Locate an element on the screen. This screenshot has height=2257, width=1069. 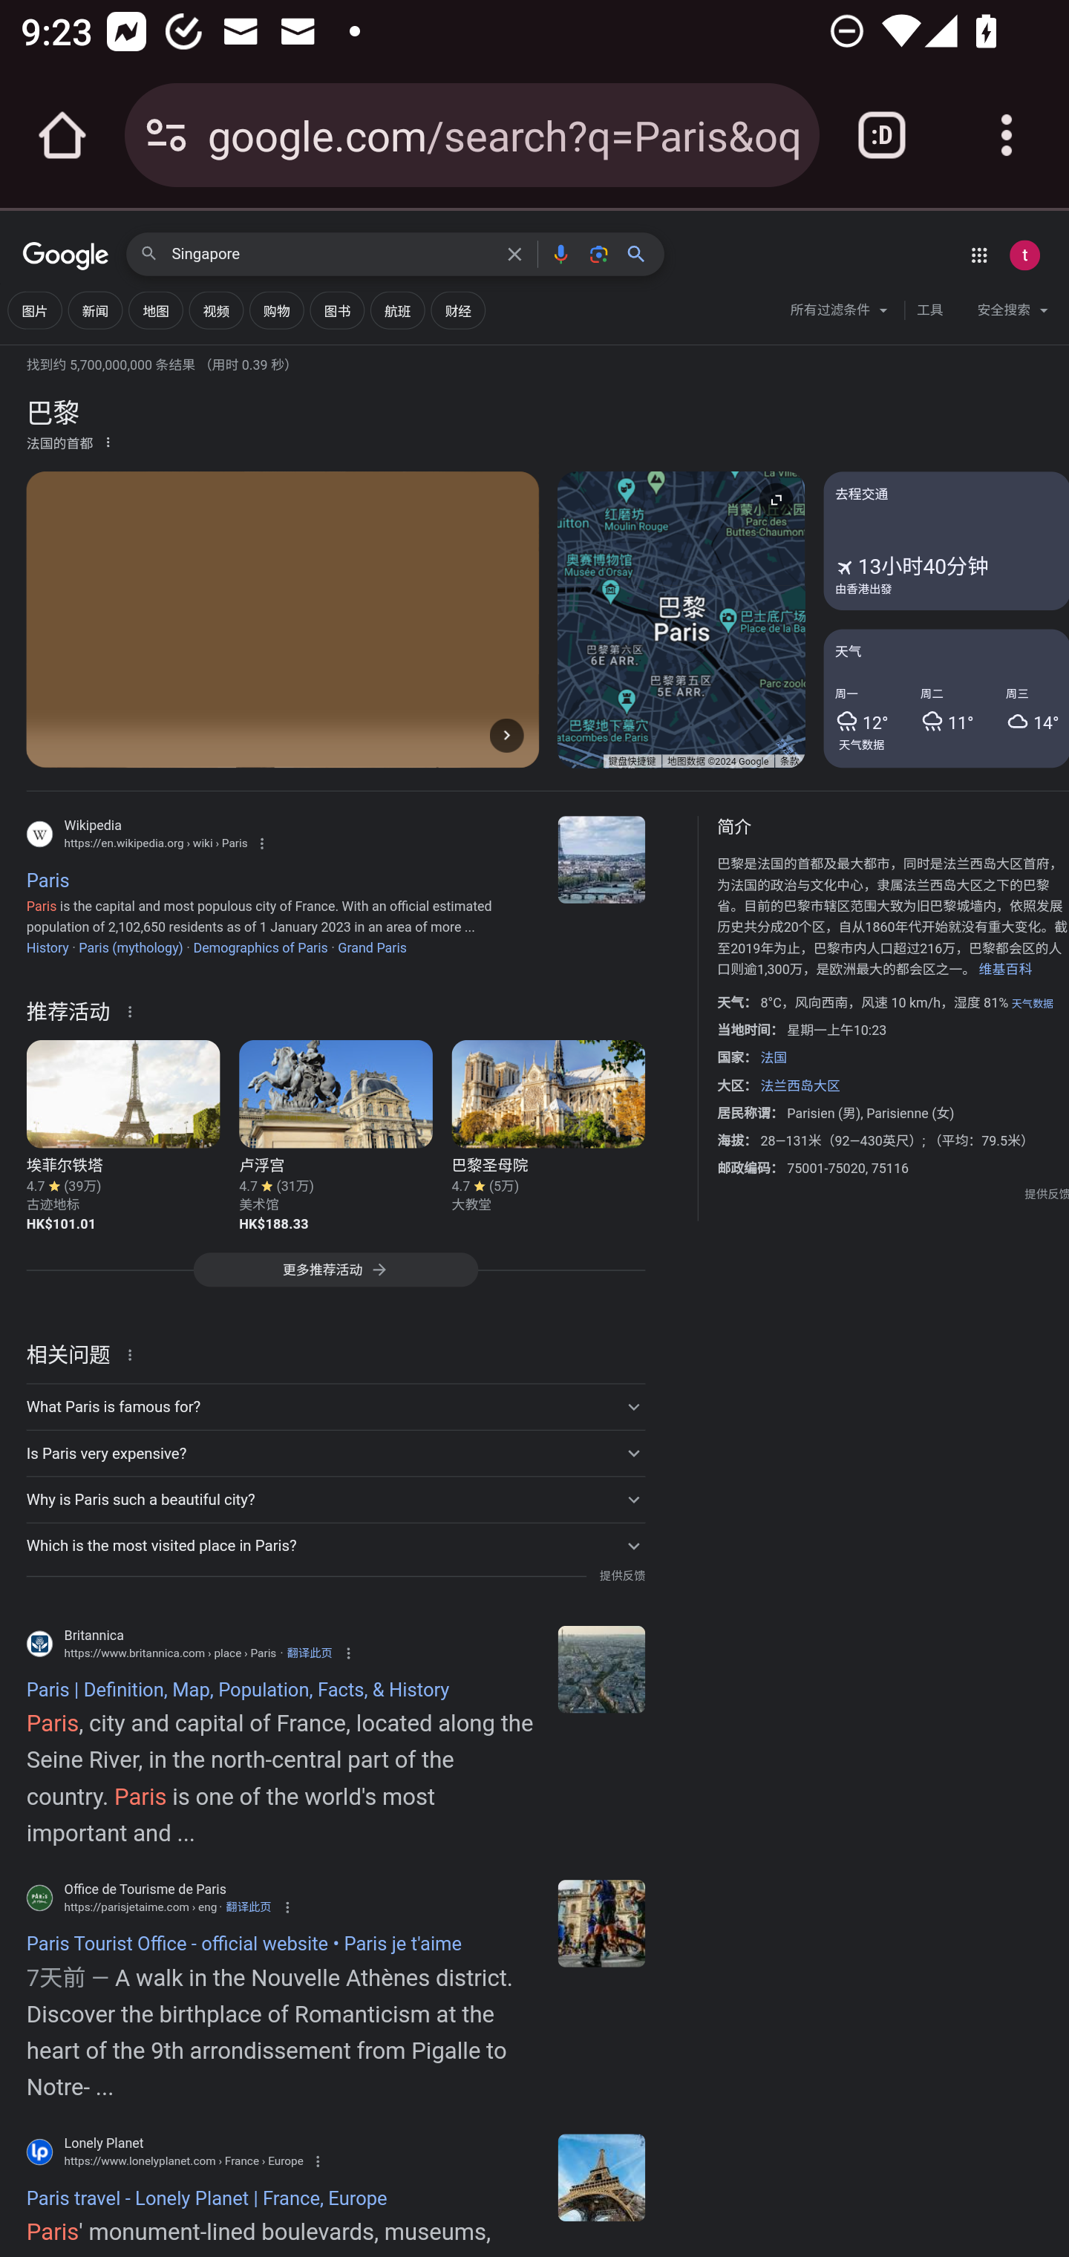
去程交通 13小时40分钟 乘坐飞机 由香港出發 is located at coordinates (946, 541).